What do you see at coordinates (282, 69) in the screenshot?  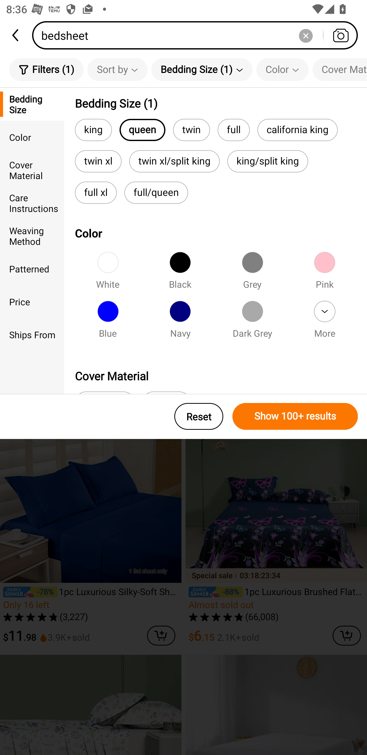 I see `Color` at bounding box center [282, 69].